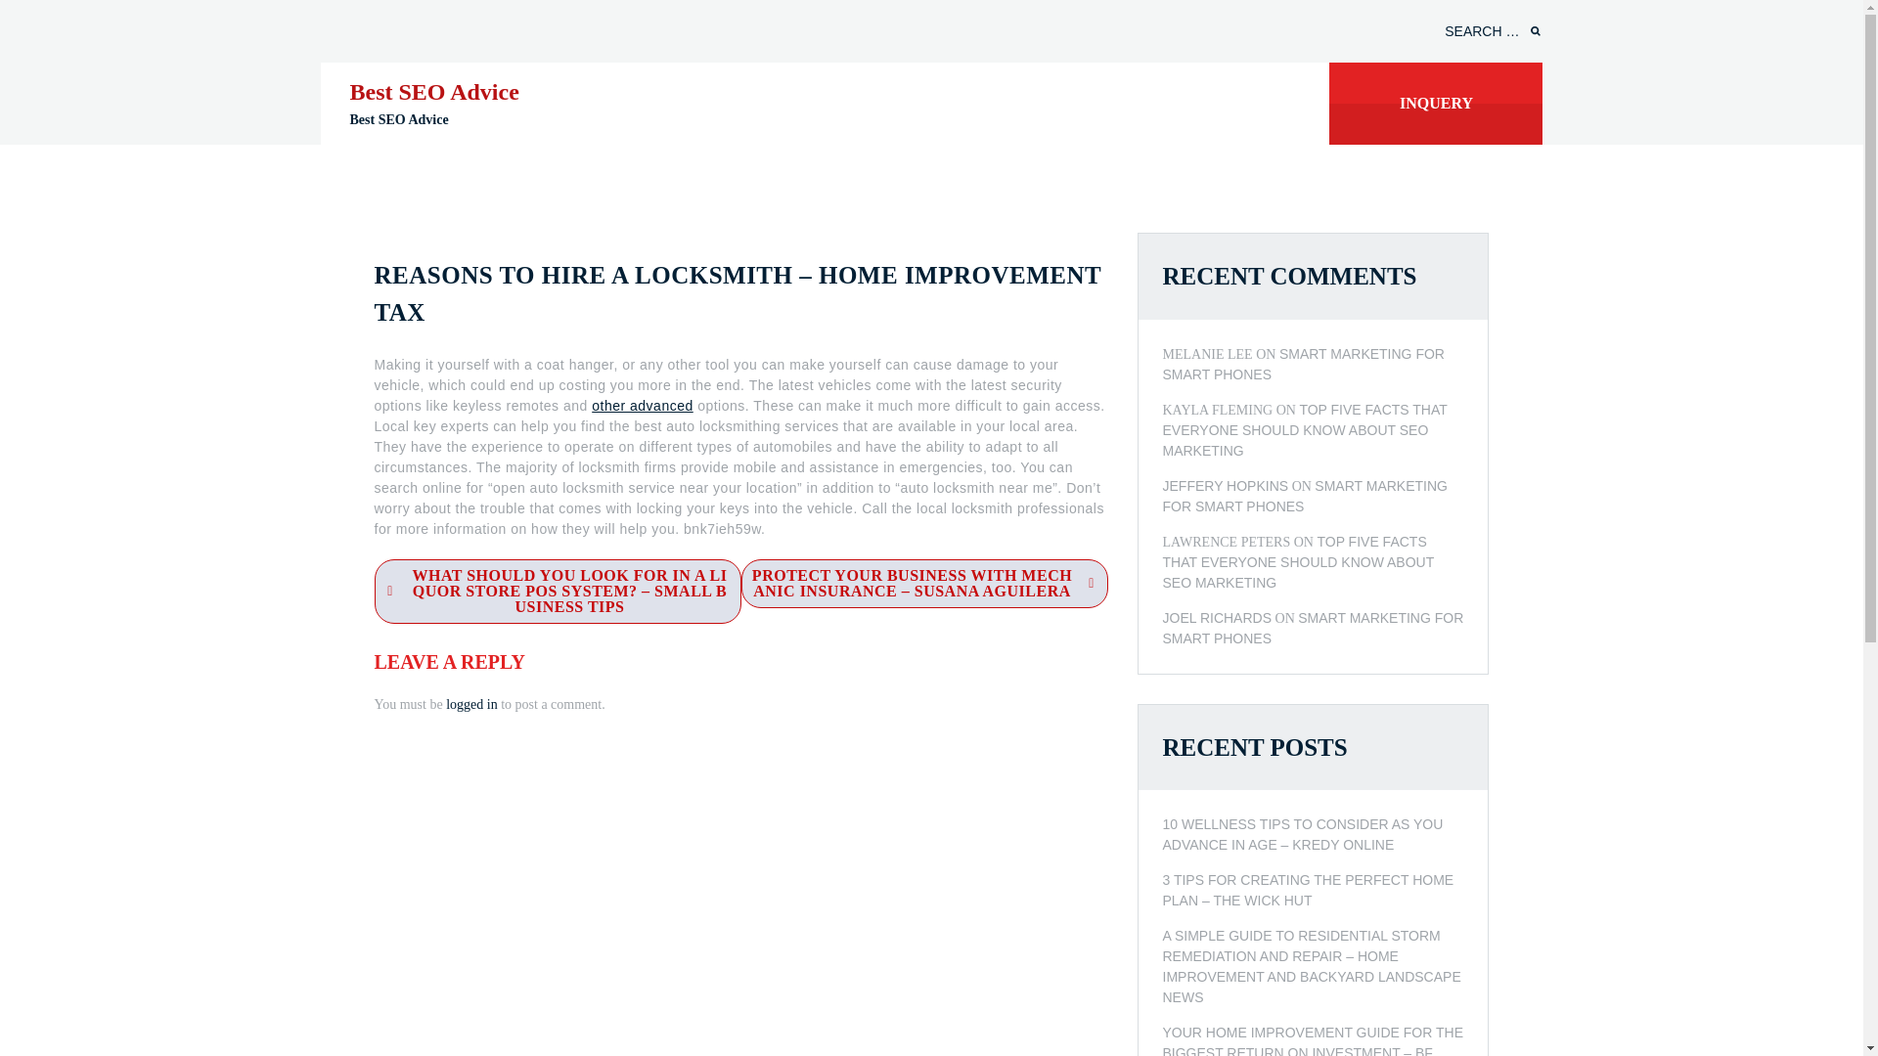 The image size is (1878, 1056). What do you see at coordinates (642, 406) in the screenshot?
I see `other advanced` at bounding box center [642, 406].